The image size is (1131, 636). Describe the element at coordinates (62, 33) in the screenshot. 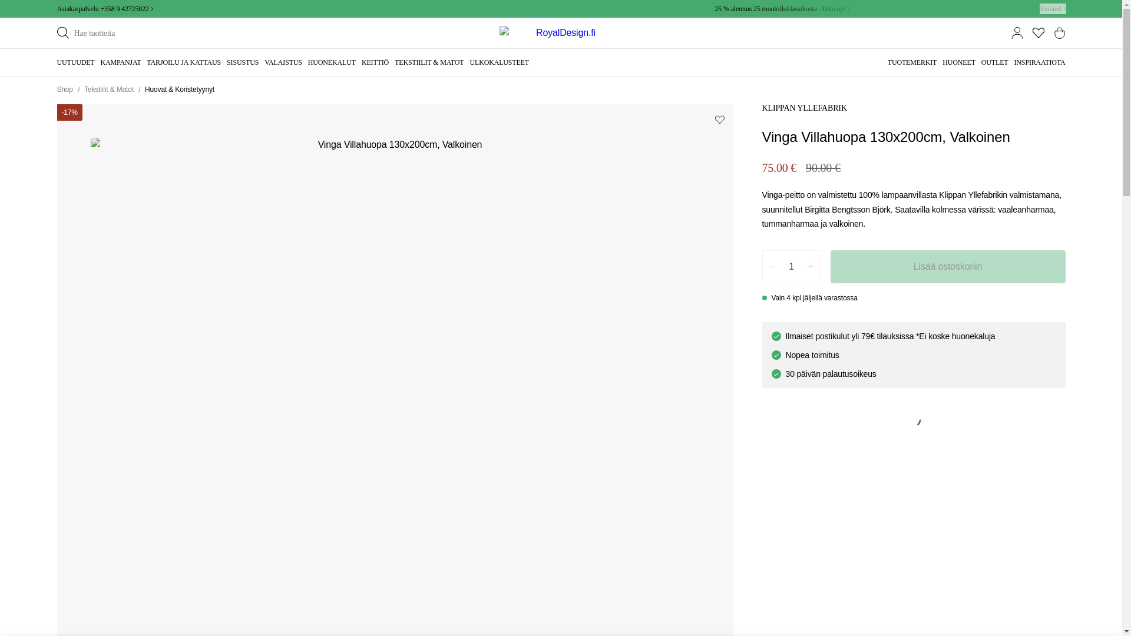

I see `Etsi` at that location.